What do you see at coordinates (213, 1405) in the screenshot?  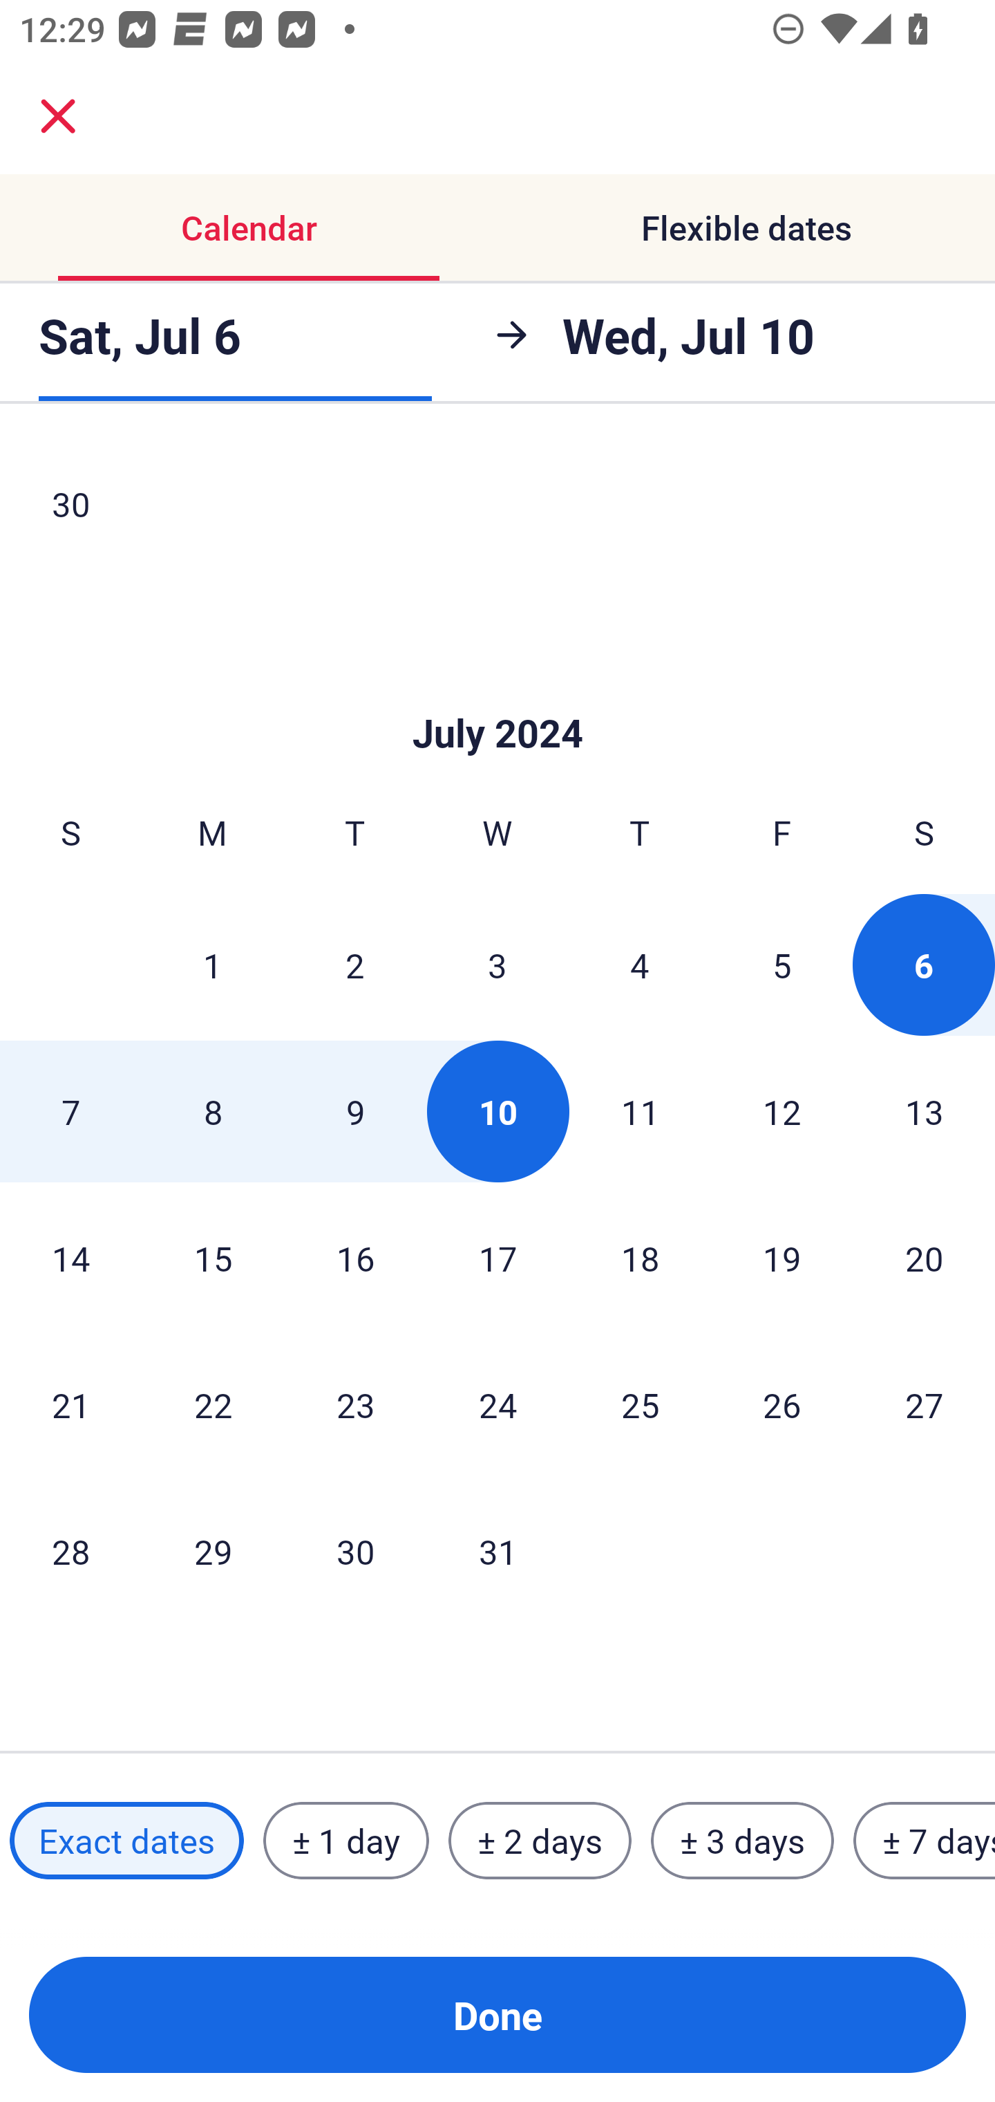 I see `22 Monday, July 22, 2024` at bounding box center [213, 1405].